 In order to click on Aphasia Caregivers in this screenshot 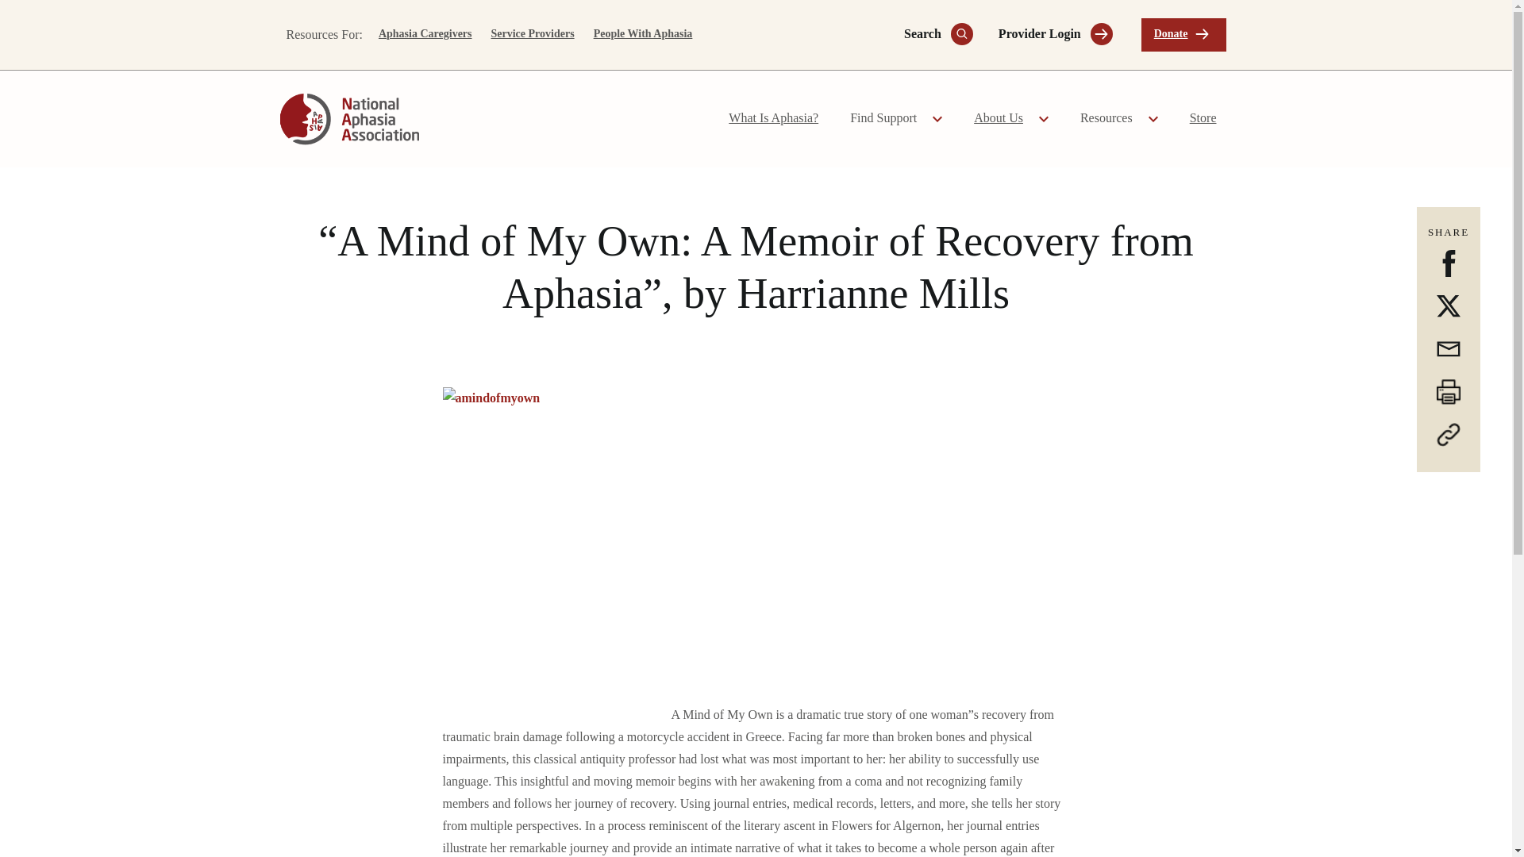, I will do `click(425, 35)`.